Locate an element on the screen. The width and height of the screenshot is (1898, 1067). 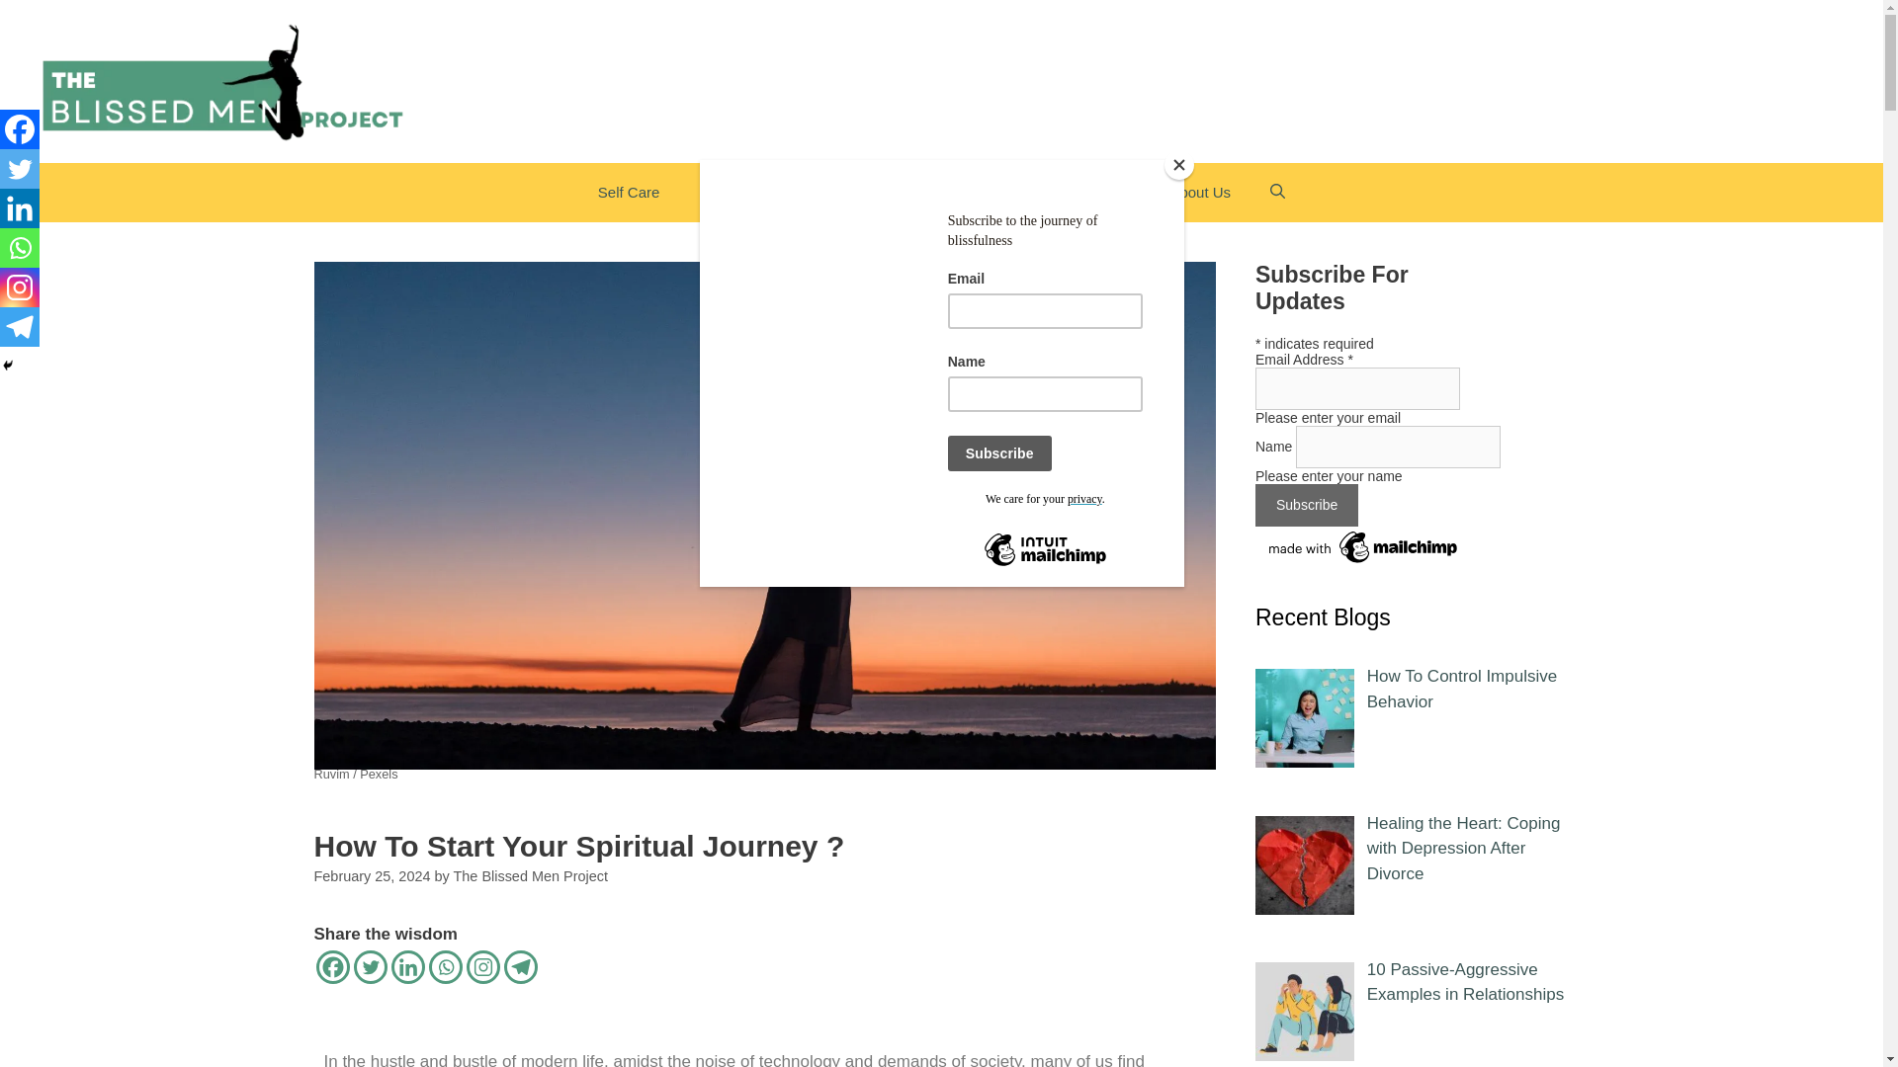
Subscribe is located at coordinates (1307, 506).